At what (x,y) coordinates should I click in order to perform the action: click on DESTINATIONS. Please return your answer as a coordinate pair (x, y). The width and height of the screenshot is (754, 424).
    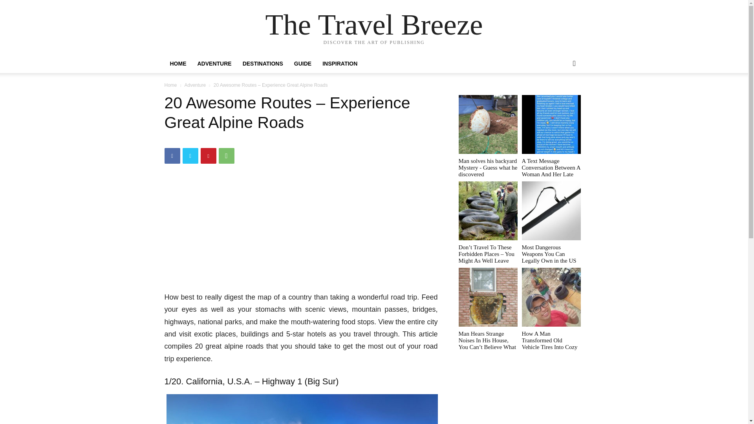
    Looking at the image, I should click on (263, 64).